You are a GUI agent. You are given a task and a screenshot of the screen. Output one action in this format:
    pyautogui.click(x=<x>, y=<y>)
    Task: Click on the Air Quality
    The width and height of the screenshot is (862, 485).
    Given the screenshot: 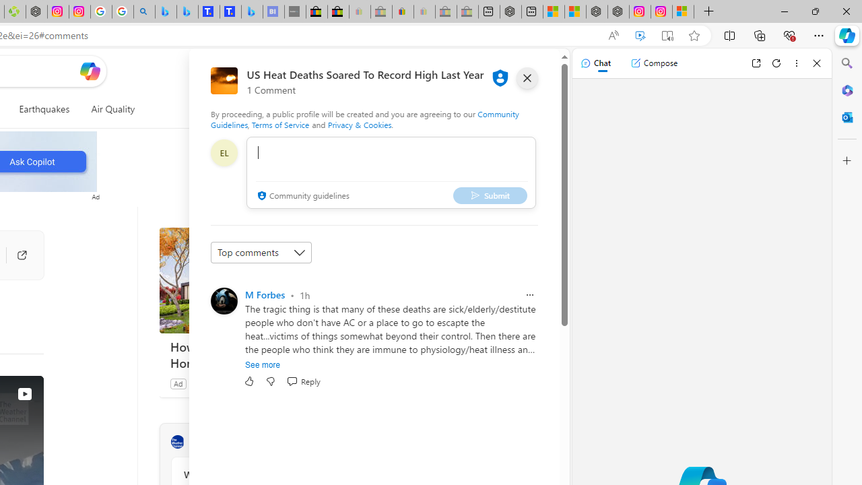 What is the action you would take?
    pyautogui.click(x=108, y=109)
    